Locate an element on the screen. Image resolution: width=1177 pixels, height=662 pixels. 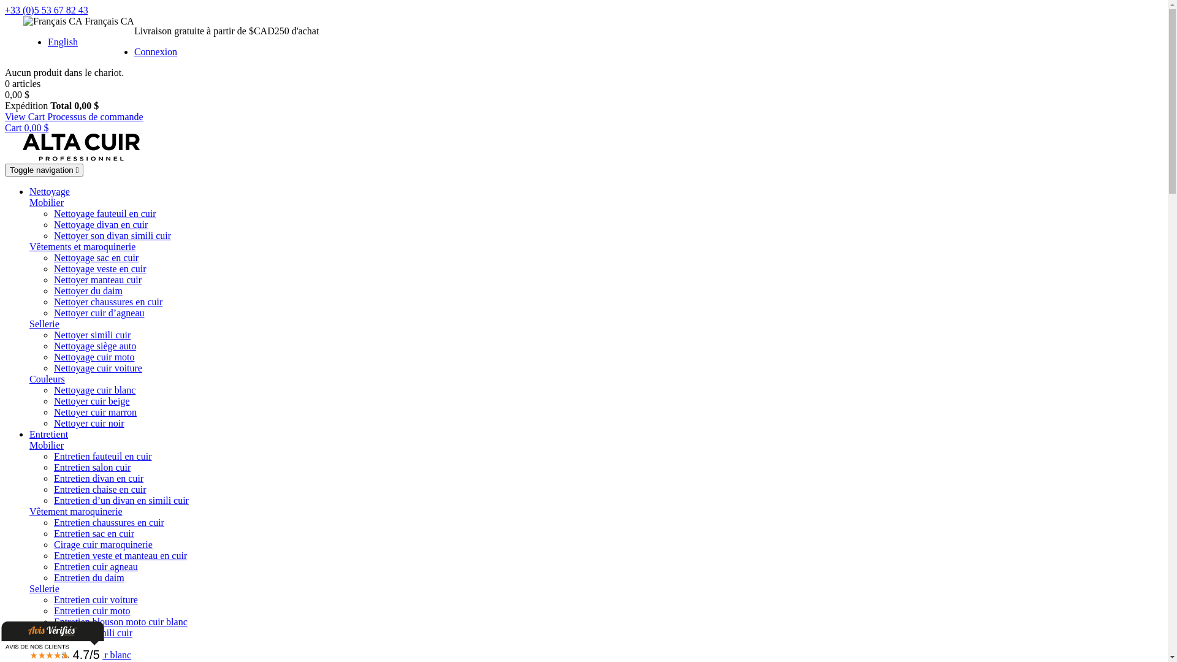
English is located at coordinates (63, 42).